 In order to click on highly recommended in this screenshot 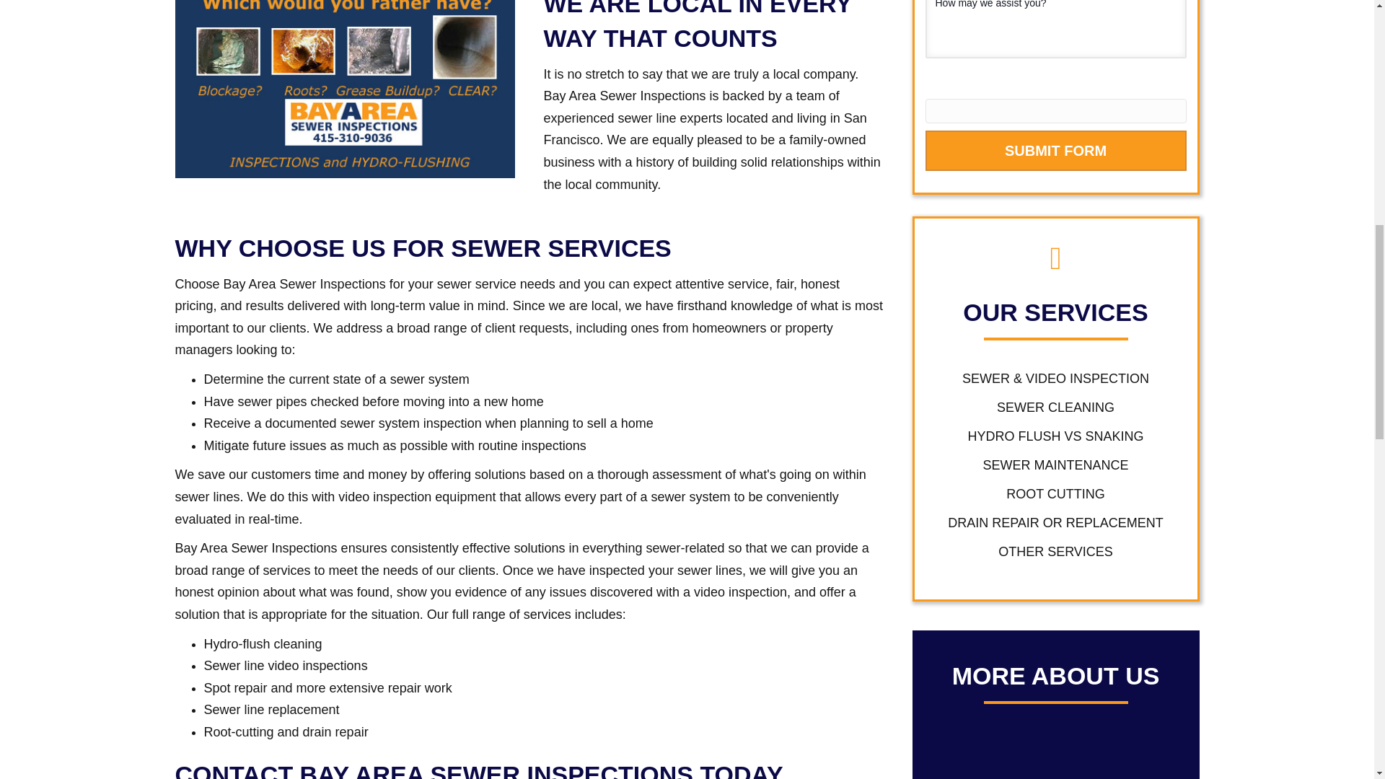, I will do `click(1121, 757)`.